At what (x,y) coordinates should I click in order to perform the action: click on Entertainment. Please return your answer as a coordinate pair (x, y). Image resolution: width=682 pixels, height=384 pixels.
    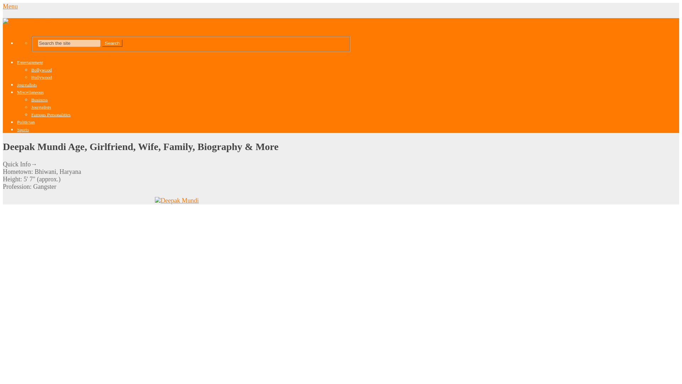
    Looking at the image, I should click on (30, 62).